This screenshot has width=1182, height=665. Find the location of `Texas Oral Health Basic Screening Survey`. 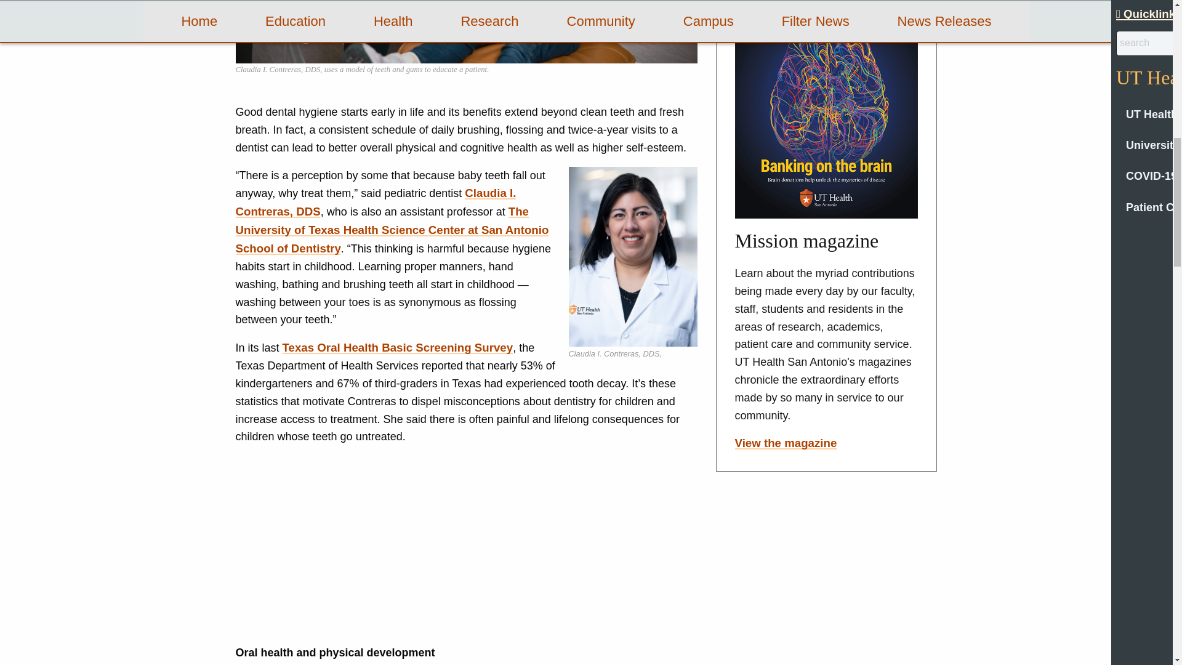

Texas Oral Health Basic Screening Survey is located at coordinates (398, 347).